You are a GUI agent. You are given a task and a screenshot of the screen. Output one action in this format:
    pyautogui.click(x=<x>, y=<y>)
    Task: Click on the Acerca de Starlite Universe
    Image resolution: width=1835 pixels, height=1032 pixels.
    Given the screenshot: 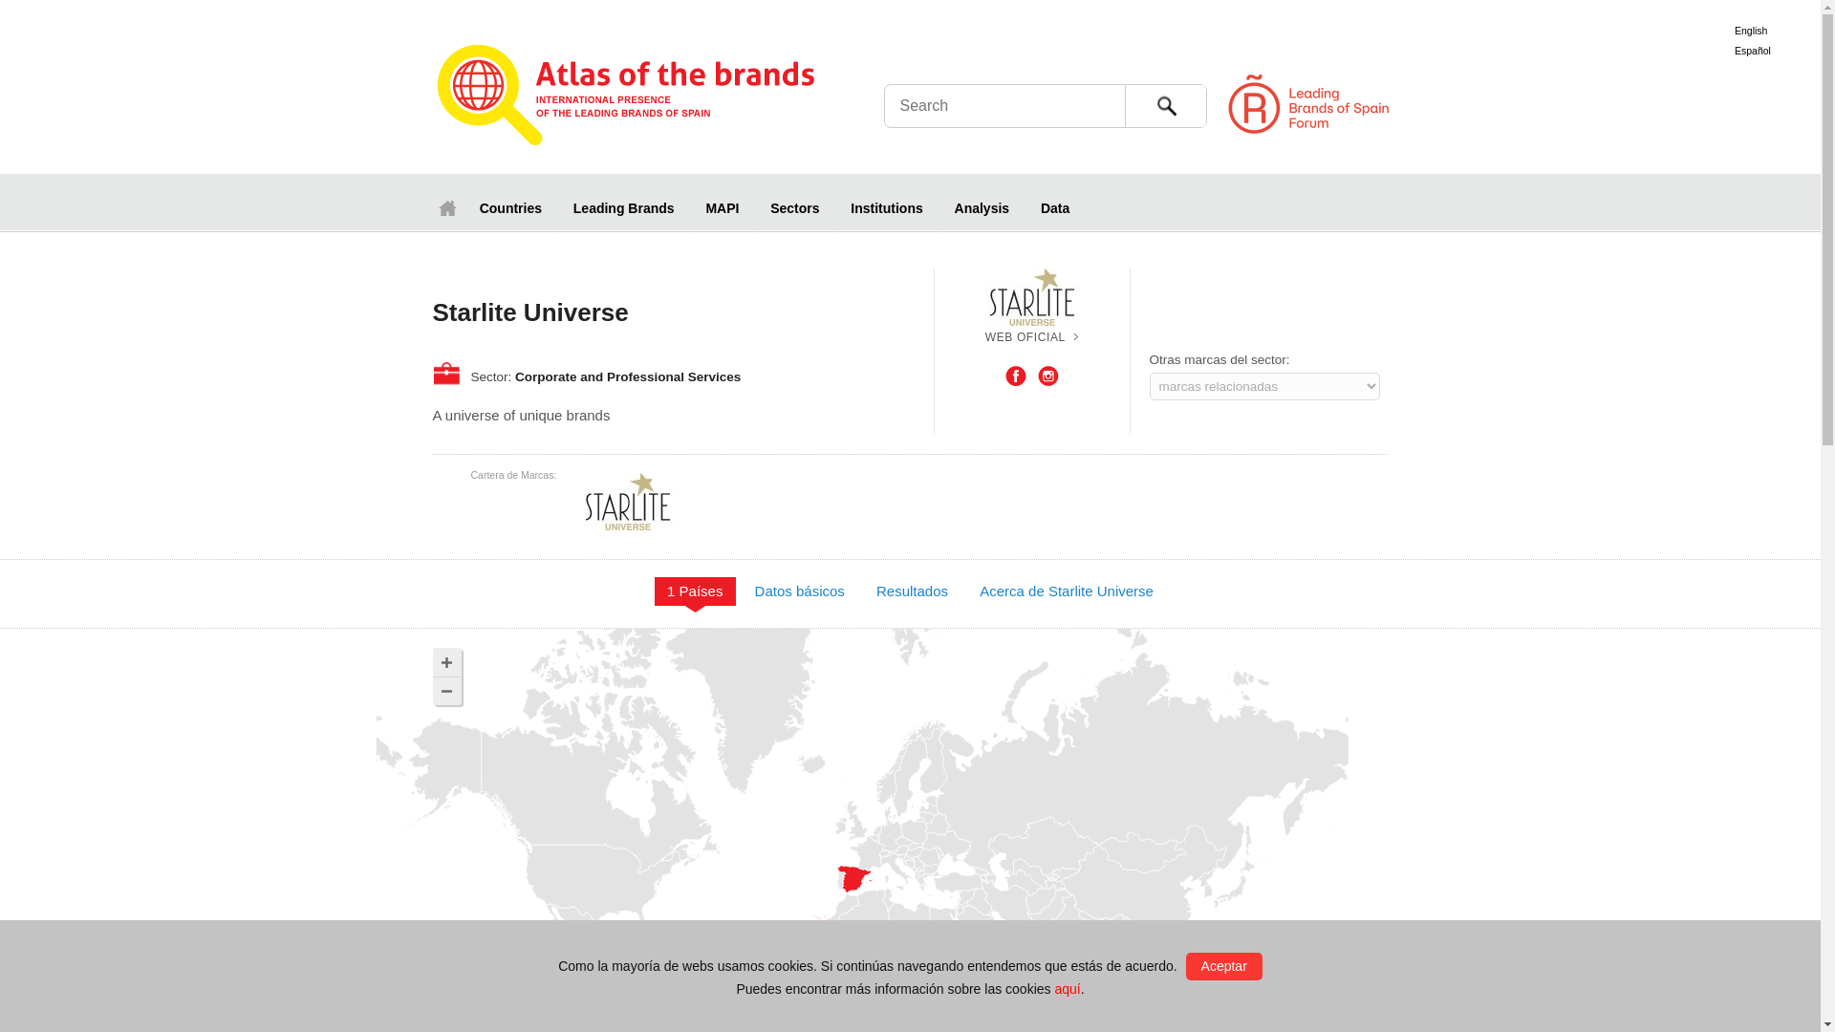 What is the action you would take?
    pyautogui.click(x=1067, y=591)
    